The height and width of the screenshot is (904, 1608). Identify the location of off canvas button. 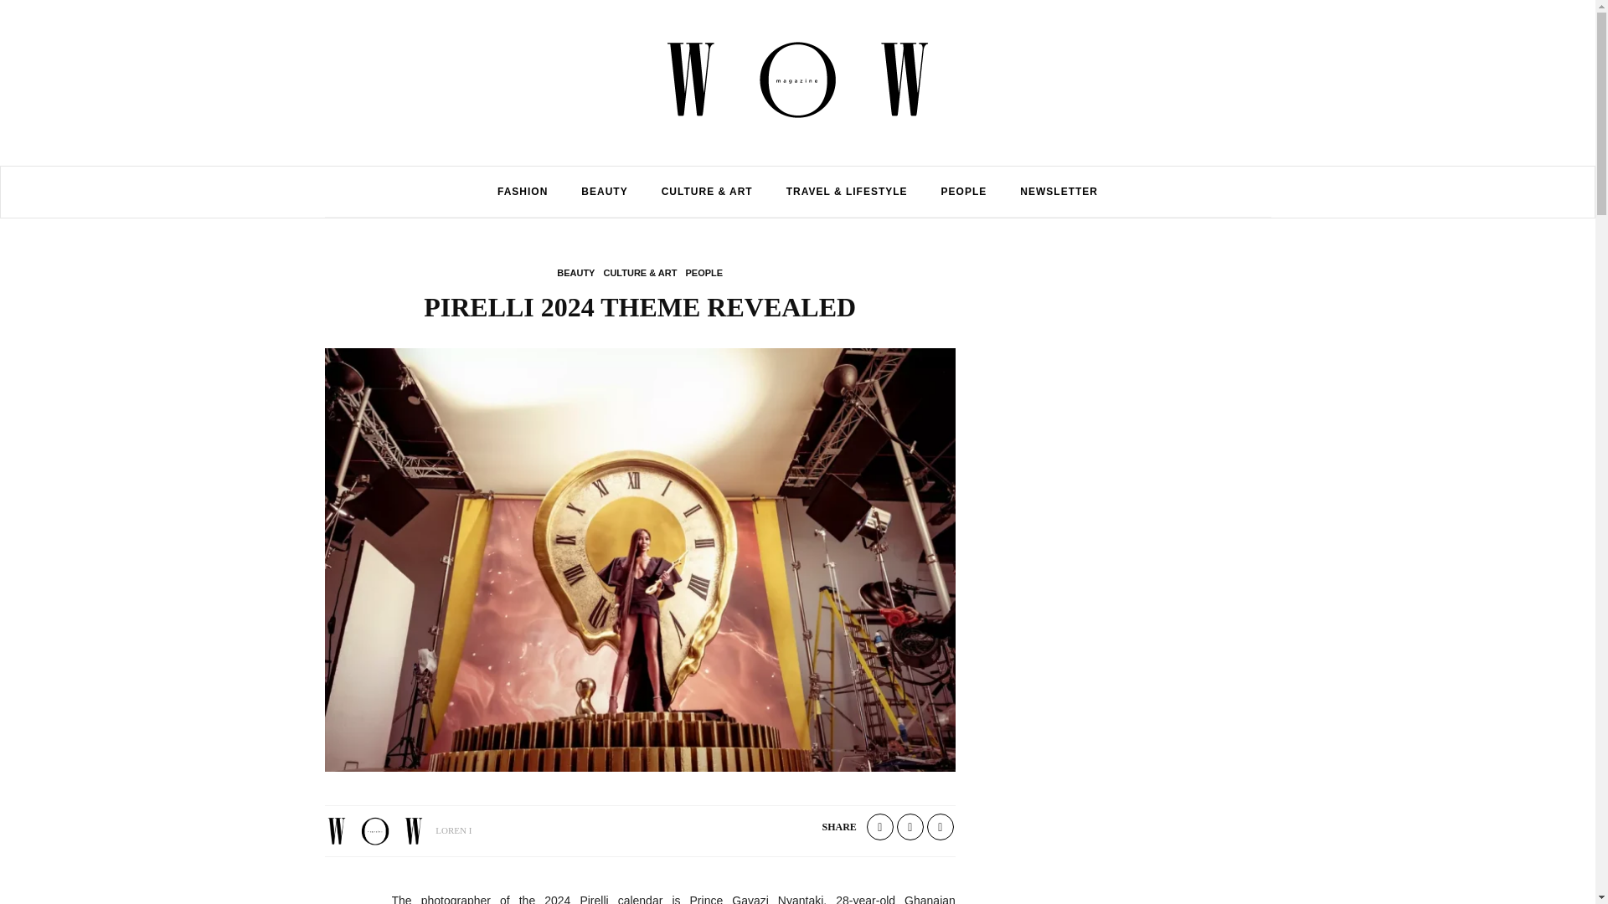
(102, 187).